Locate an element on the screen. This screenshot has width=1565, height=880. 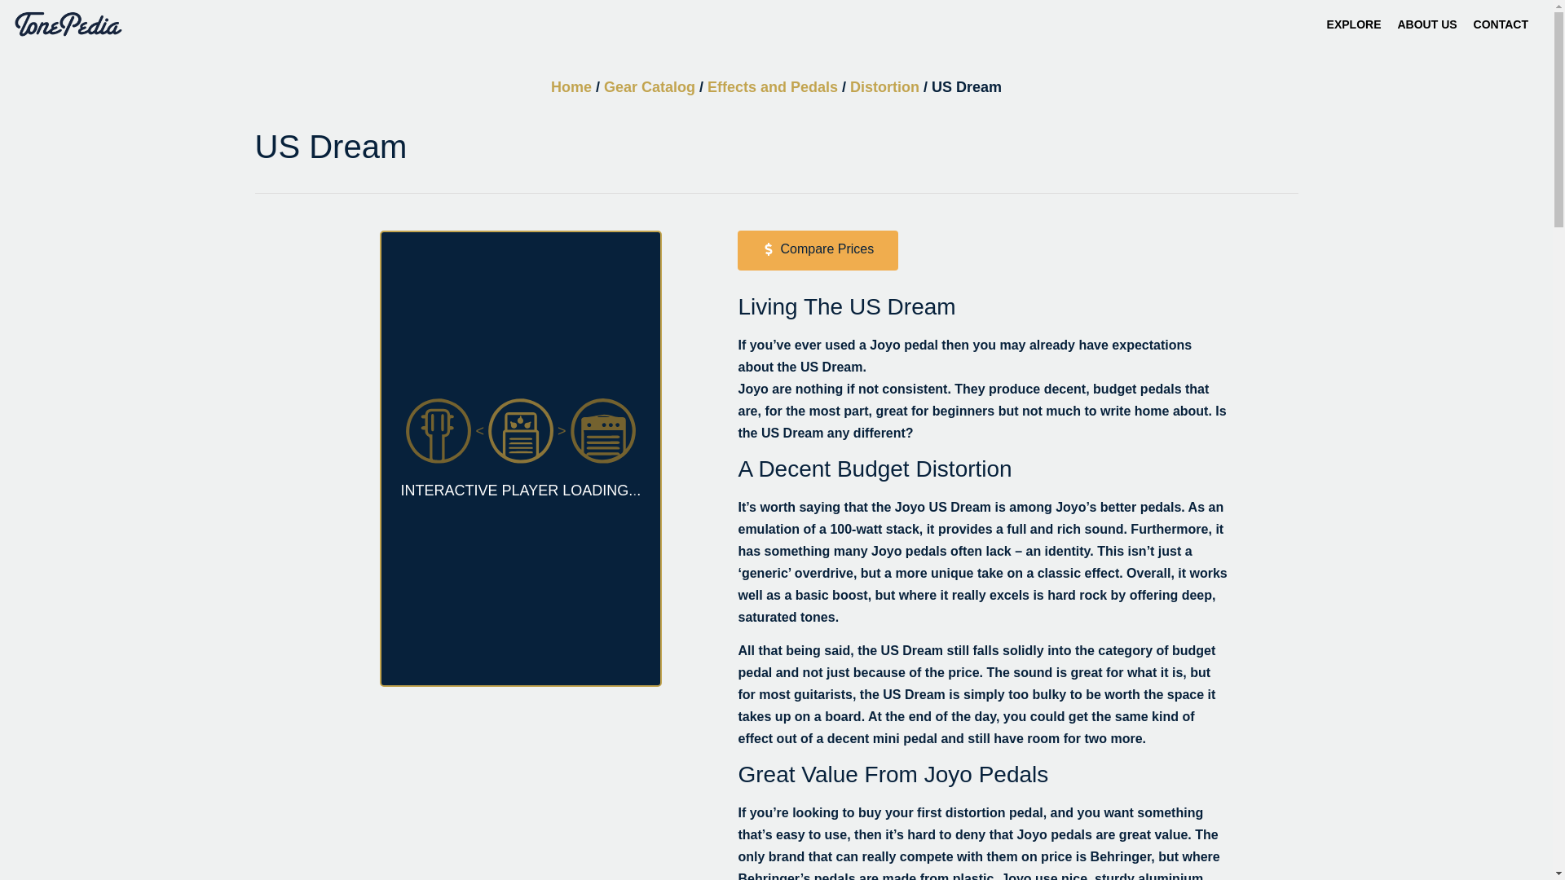
EXPLORE is located at coordinates (1354, 29).